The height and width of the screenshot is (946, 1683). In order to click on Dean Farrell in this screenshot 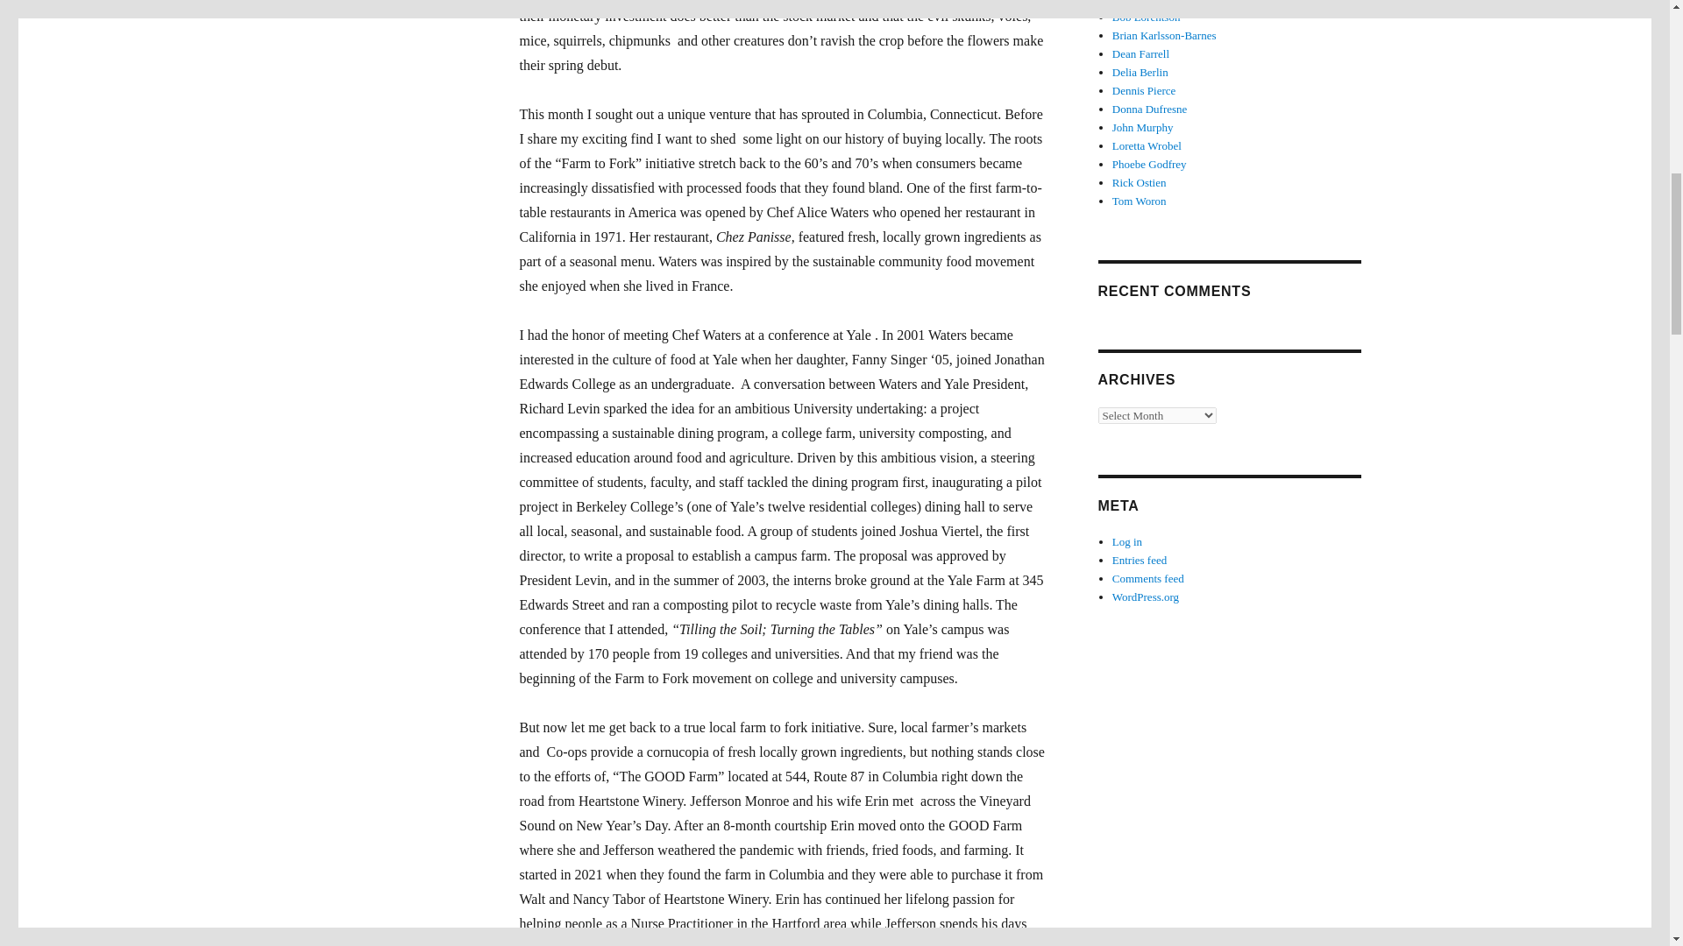, I will do `click(1141, 54)`.